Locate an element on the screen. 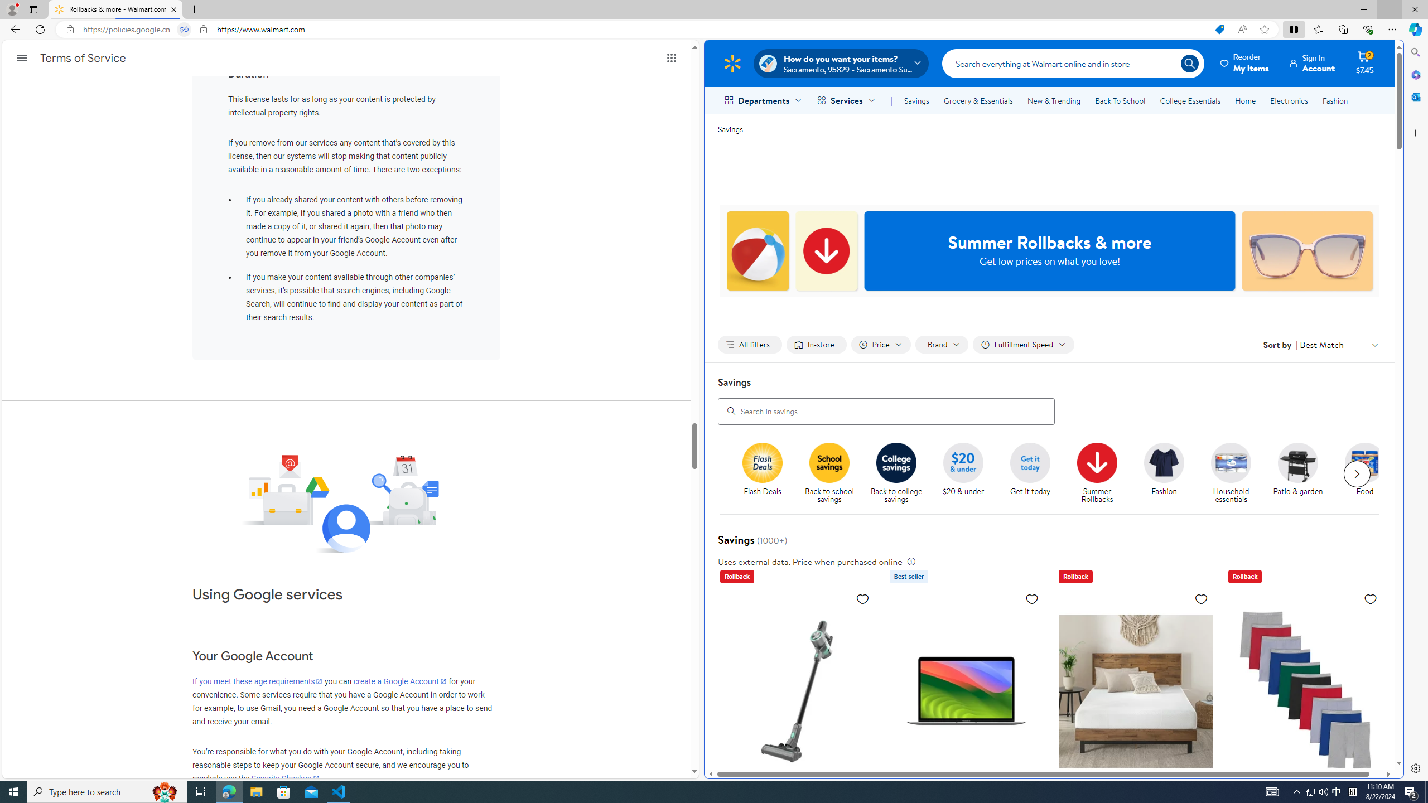 The image size is (1428, 803). All filters none applied, activate to change is located at coordinates (750, 345).